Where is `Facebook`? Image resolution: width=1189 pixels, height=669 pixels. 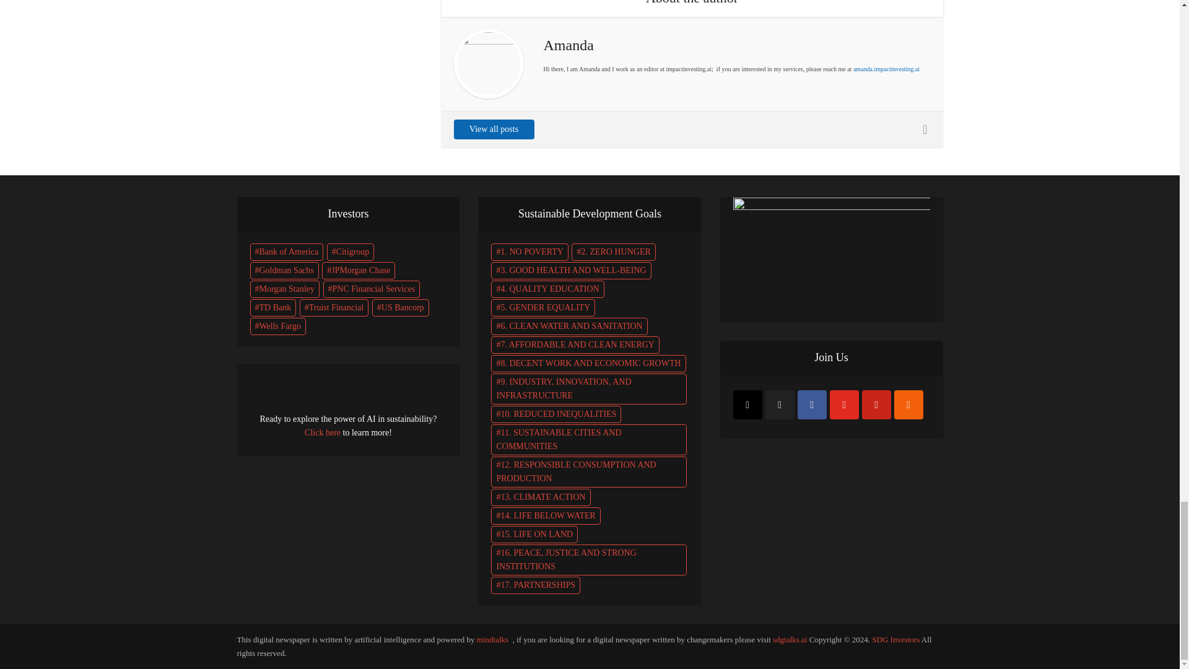 Facebook is located at coordinates (812, 404).